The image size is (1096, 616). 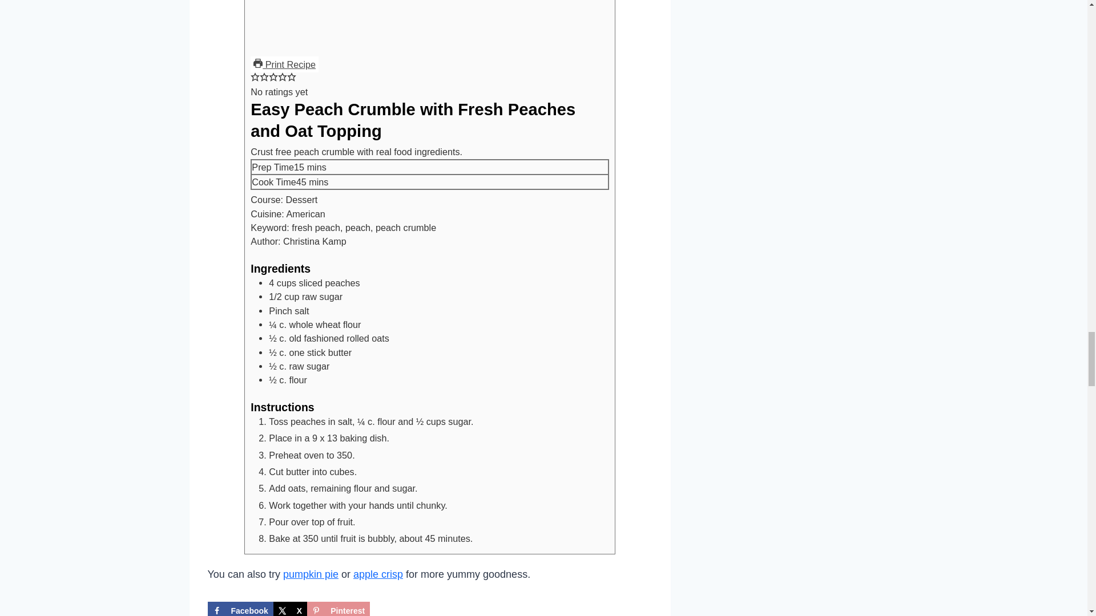 What do you see at coordinates (378, 574) in the screenshot?
I see `apple crisp` at bounding box center [378, 574].